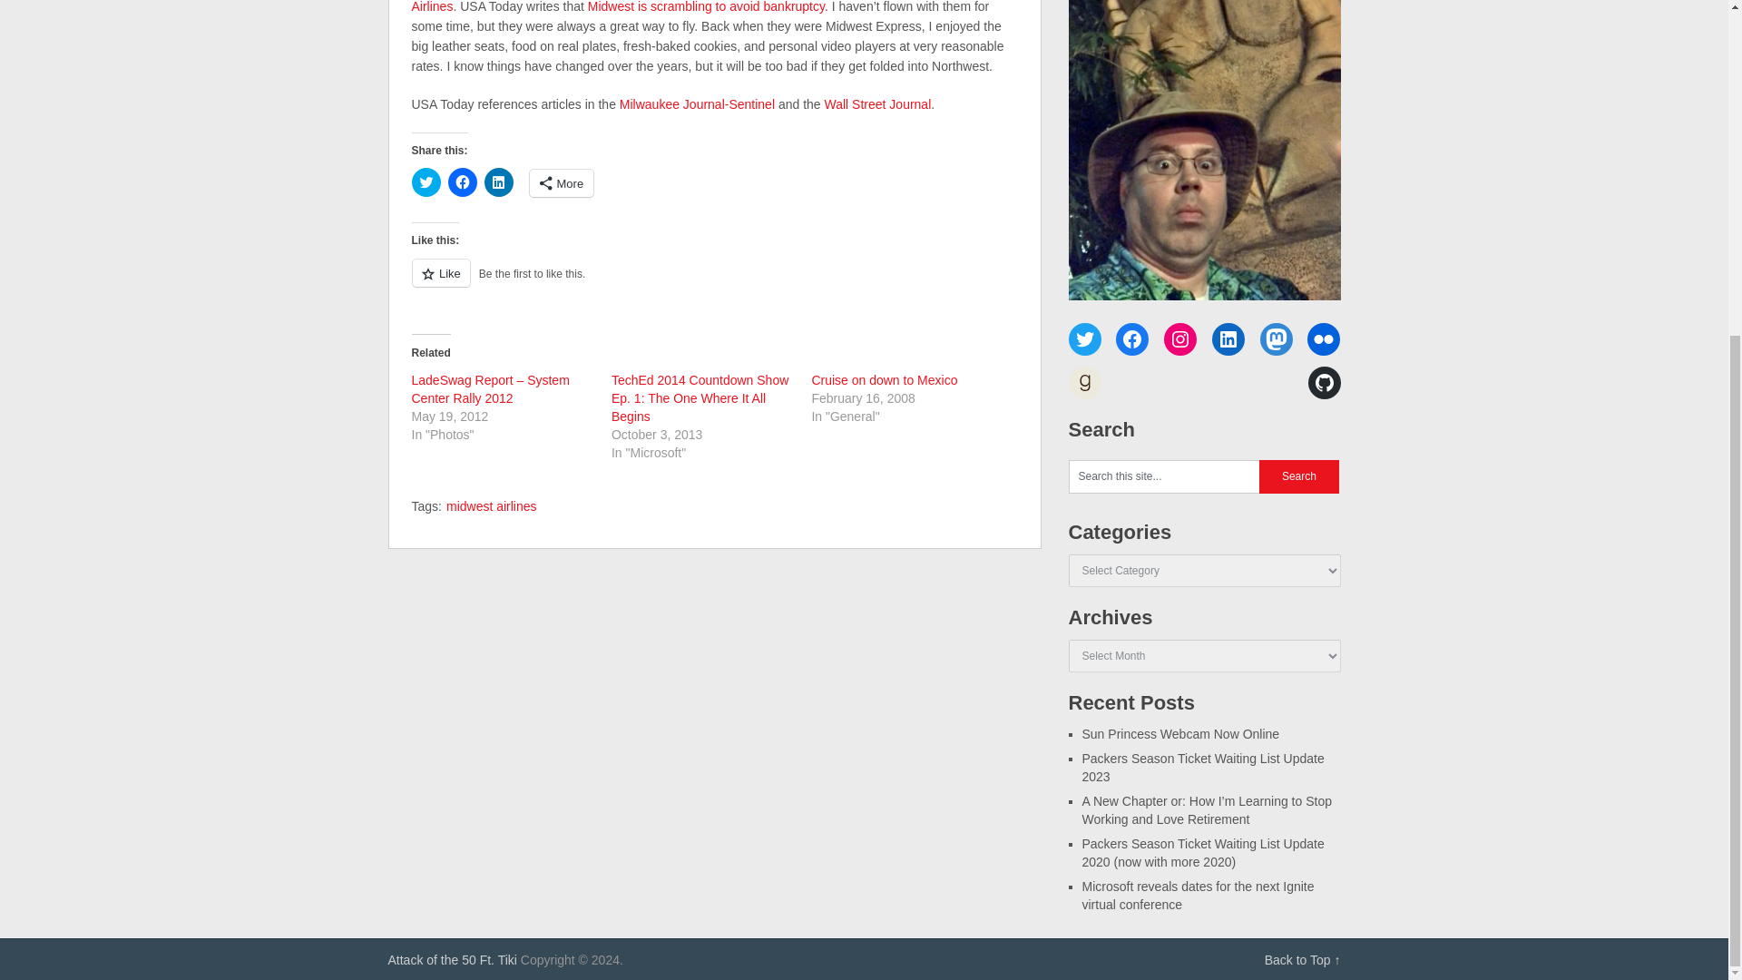 Image resolution: width=1742 pixels, height=980 pixels. I want to click on Like or Reblog, so click(714, 283).